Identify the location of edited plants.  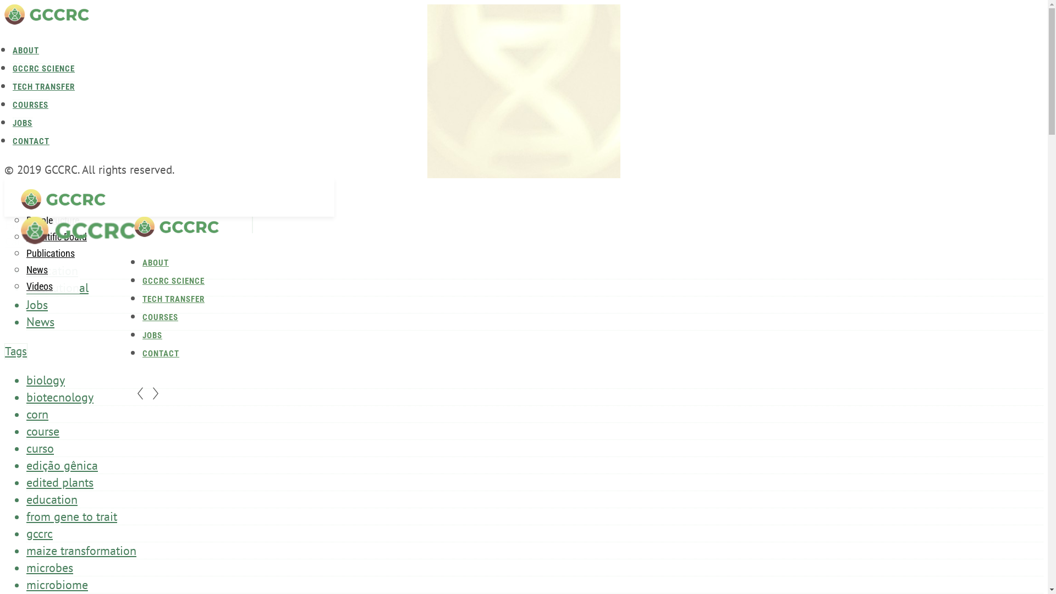
(60, 482).